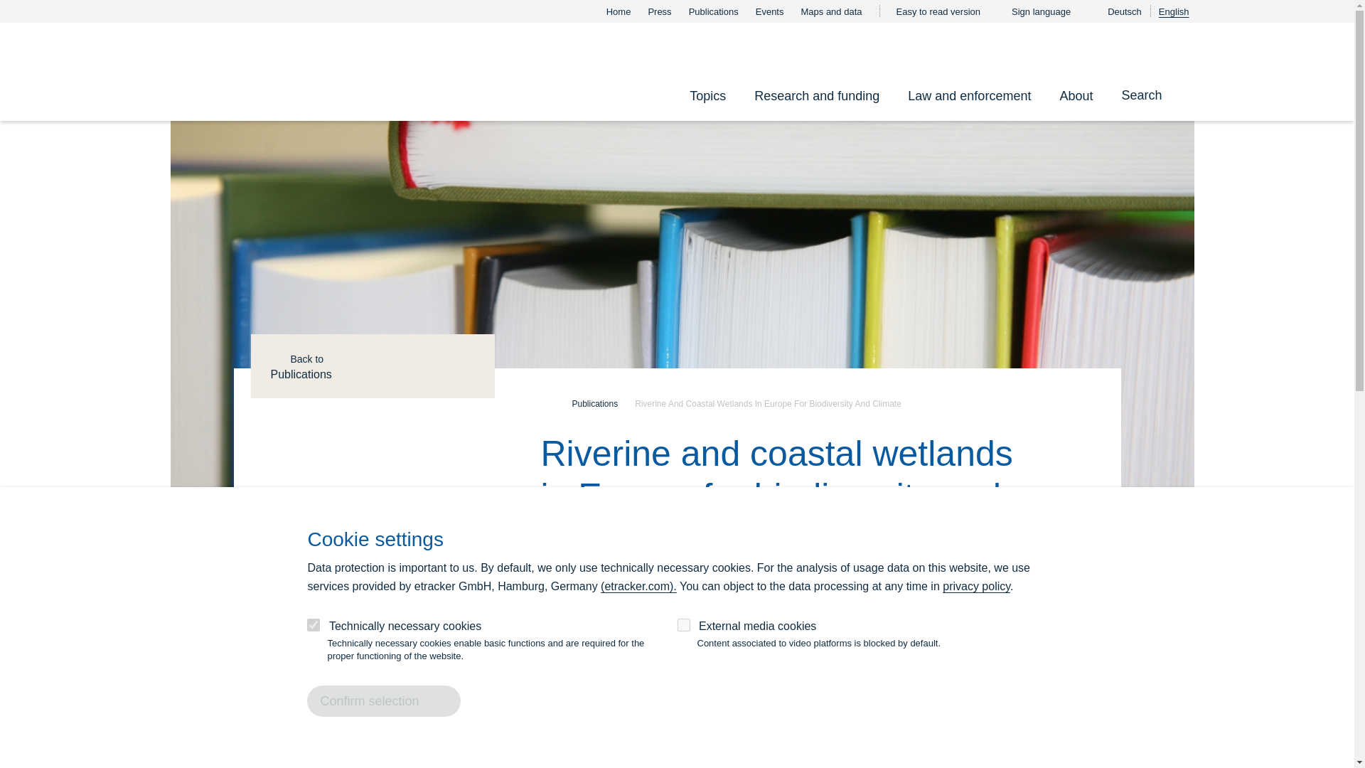 This screenshot has width=1365, height=768. I want to click on Change settings, so click(485, 693).